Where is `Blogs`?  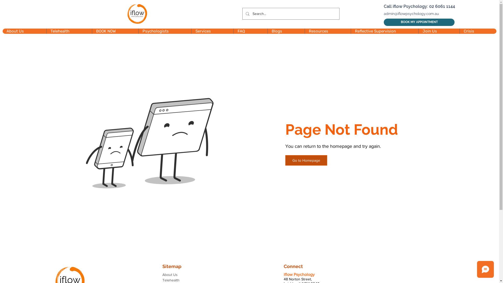 Blogs is located at coordinates (286, 31).